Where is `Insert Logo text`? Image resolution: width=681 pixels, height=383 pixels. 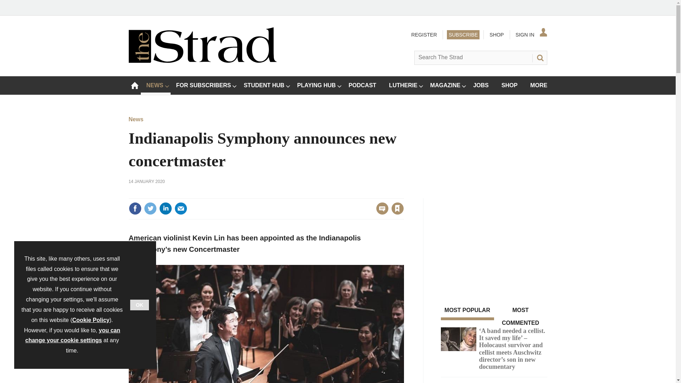
Insert Logo text is located at coordinates (202, 61).